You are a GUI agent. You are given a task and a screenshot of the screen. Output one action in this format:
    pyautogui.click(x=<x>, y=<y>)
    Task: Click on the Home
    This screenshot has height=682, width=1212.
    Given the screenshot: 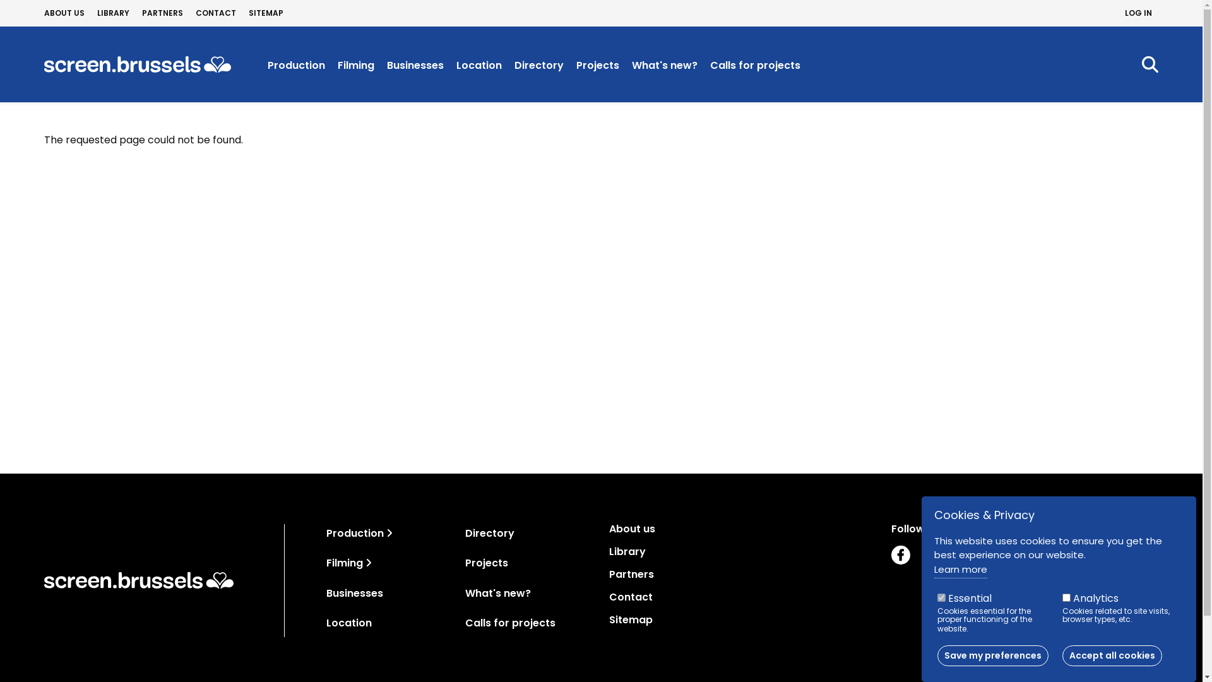 What is the action you would take?
    pyautogui.click(x=138, y=64)
    